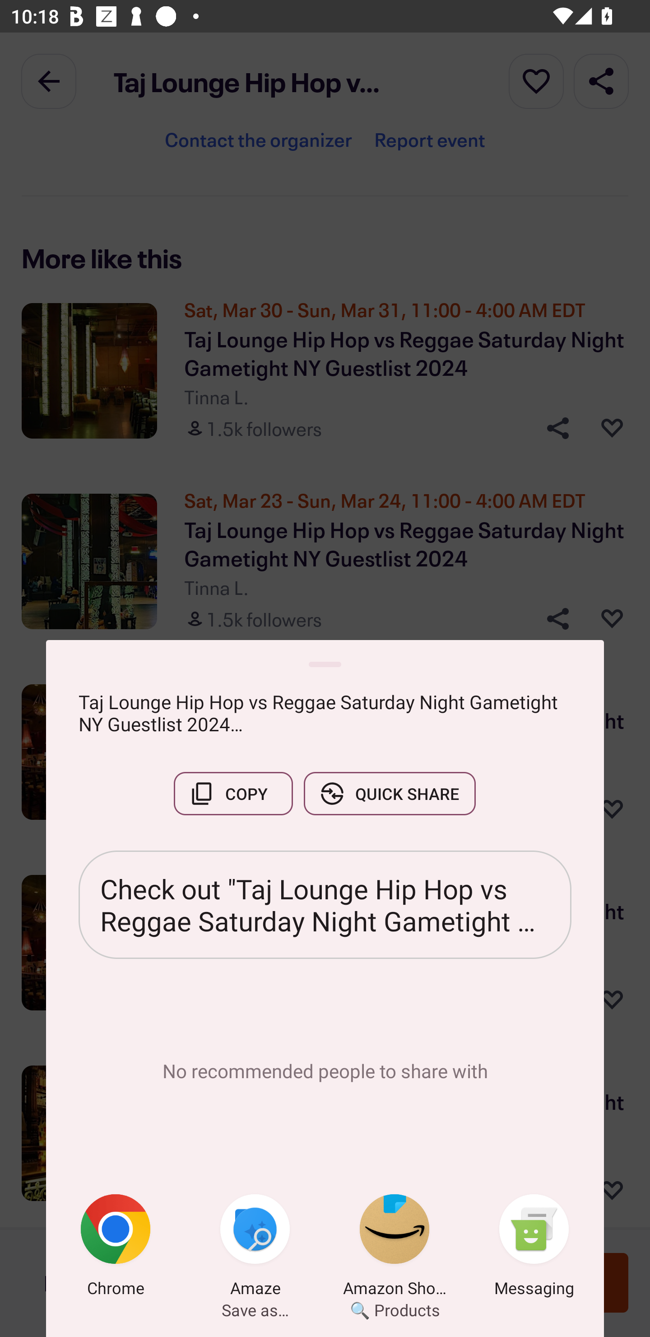 The width and height of the screenshot is (650, 1337). What do you see at coordinates (233, 793) in the screenshot?
I see `COPY` at bounding box center [233, 793].